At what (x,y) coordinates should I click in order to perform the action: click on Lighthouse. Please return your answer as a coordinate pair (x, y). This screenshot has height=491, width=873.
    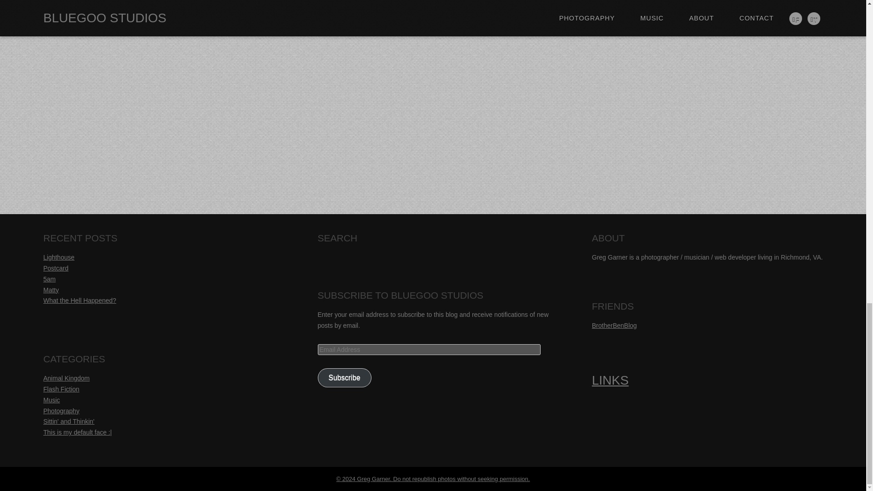
    Looking at the image, I should click on (58, 257).